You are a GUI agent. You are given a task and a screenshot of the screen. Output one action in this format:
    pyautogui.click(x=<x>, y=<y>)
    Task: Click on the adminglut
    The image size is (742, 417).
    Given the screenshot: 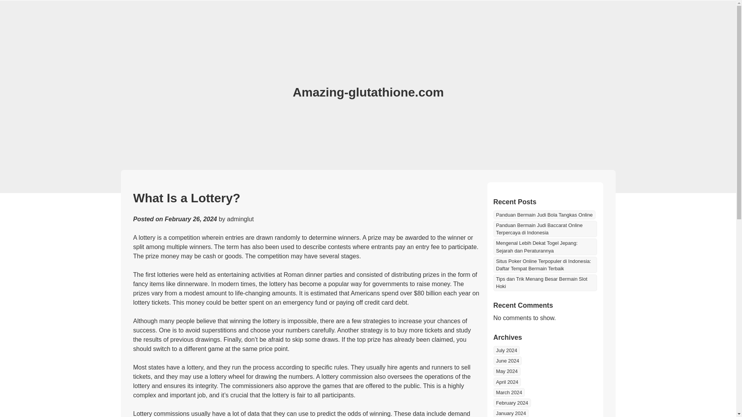 What is the action you would take?
    pyautogui.click(x=240, y=219)
    